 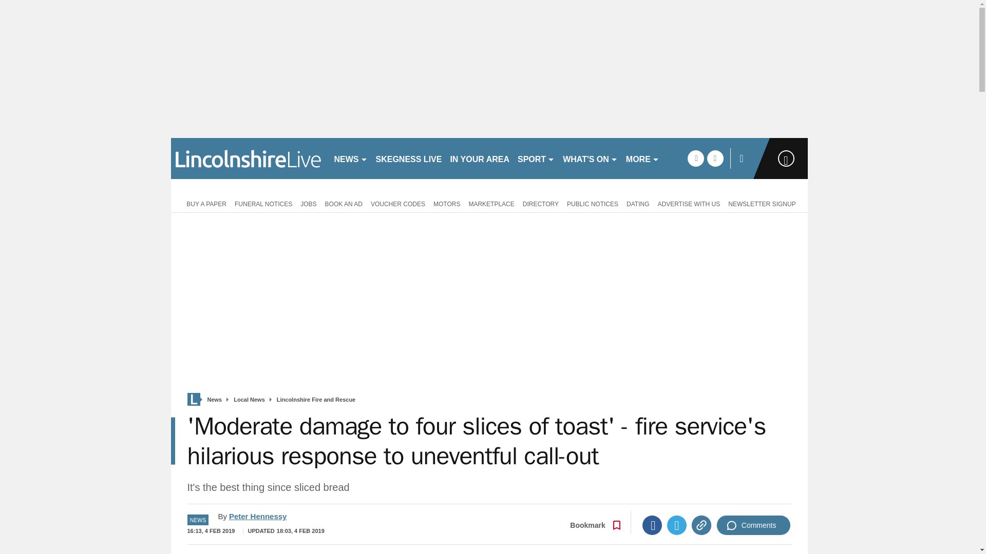 What do you see at coordinates (695, 158) in the screenshot?
I see `facebook` at bounding box center [695, 158].